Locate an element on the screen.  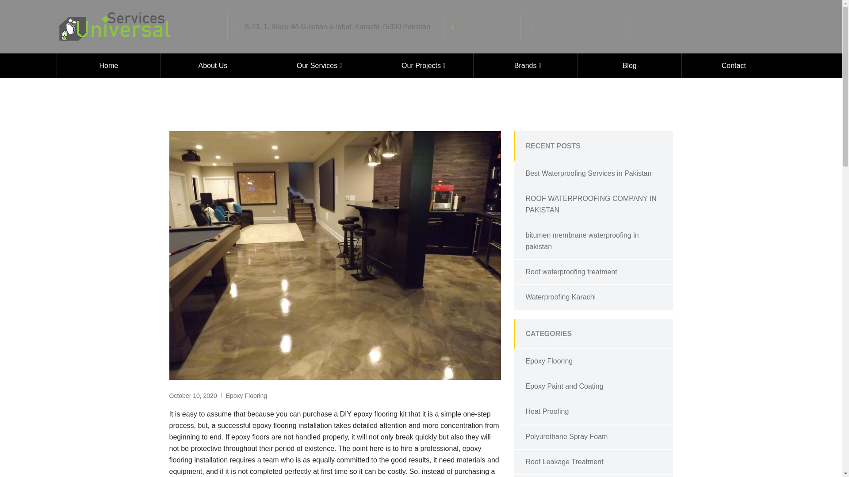
Our Services is located at coordinates (317, 65).